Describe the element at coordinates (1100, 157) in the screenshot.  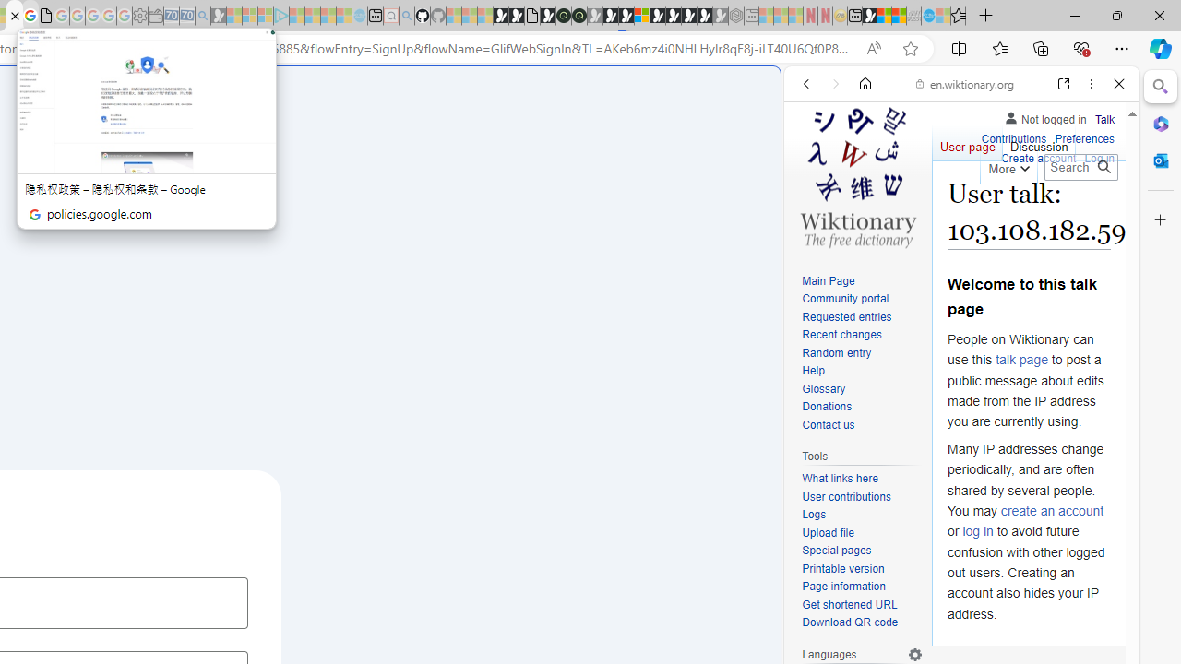
I see `Log in` at that location.